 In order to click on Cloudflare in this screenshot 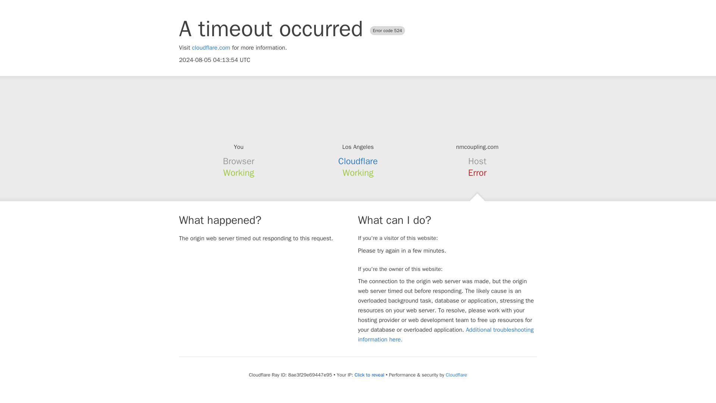, I will do `click(358, 161)`.